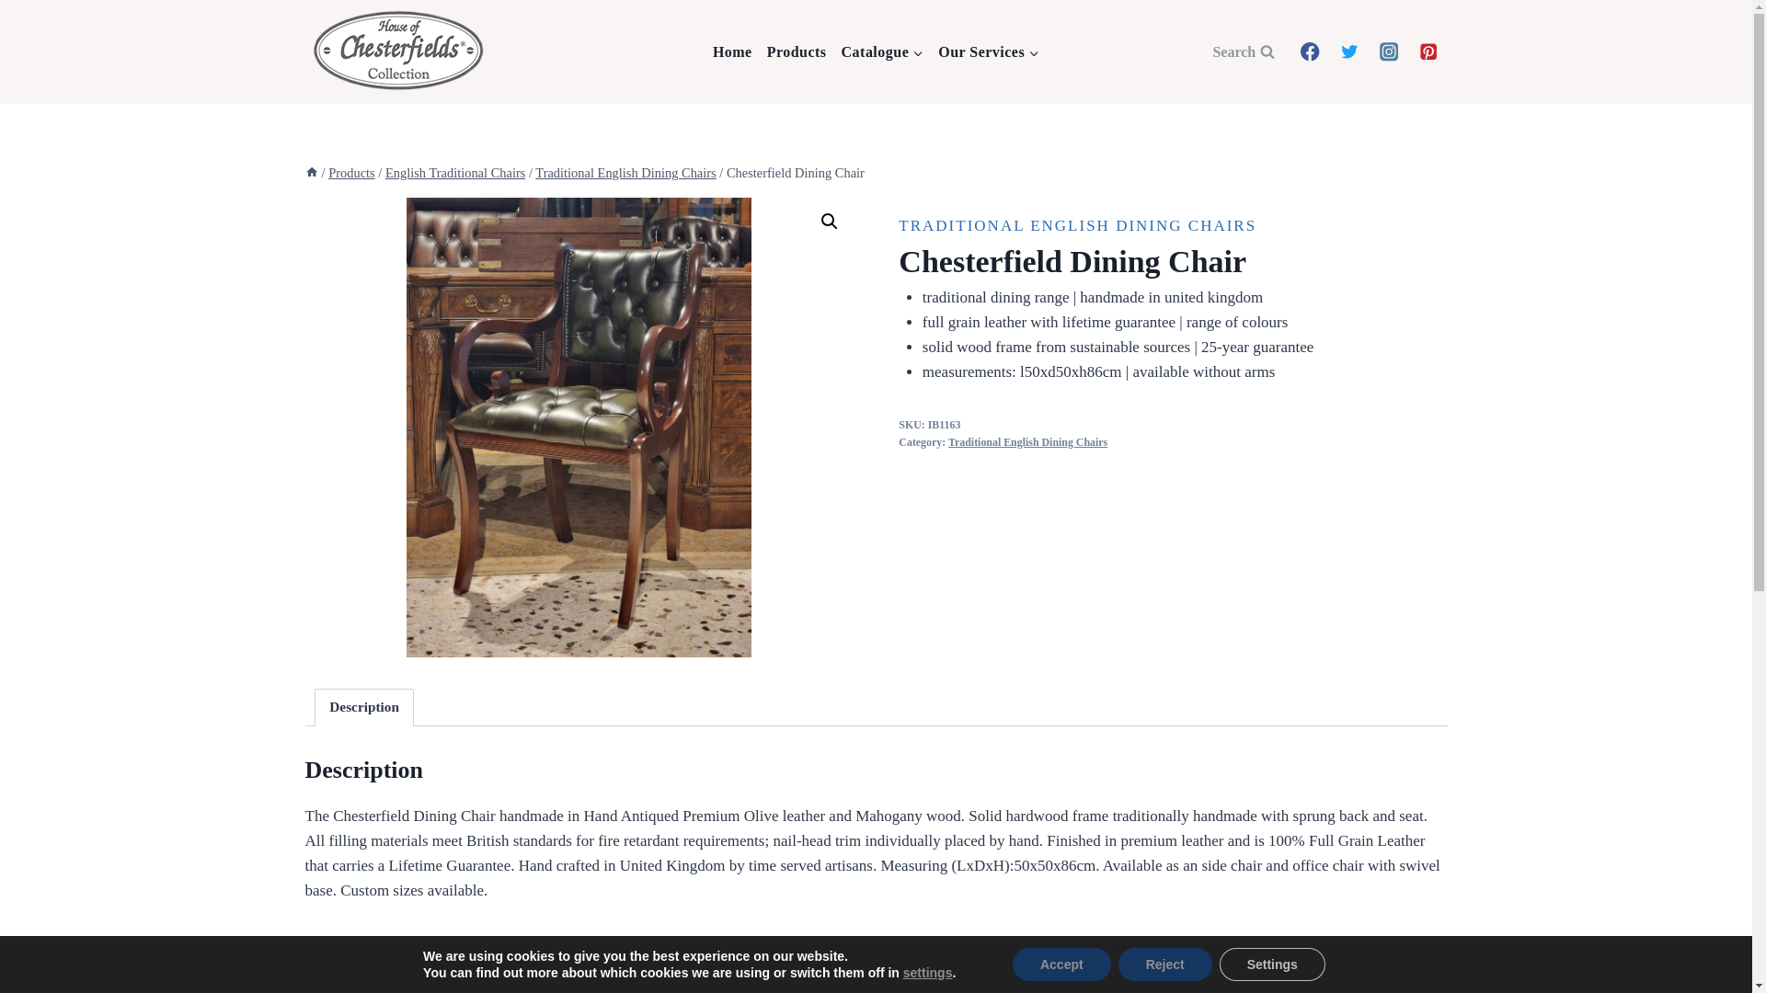  I want to click on Traditional English Dining Chairs, so click(1027, 442).